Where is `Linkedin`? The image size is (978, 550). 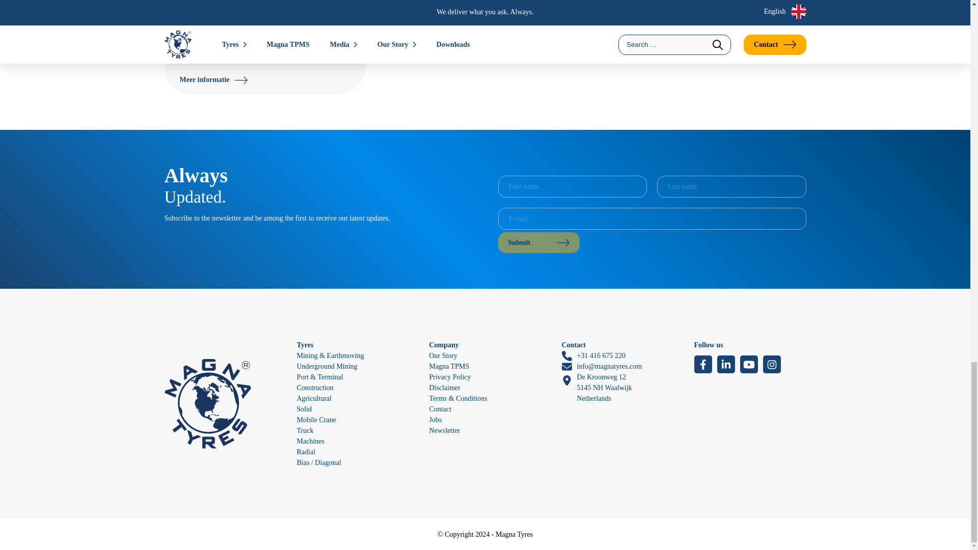
Linkedin is located at coordinates (726, 364).